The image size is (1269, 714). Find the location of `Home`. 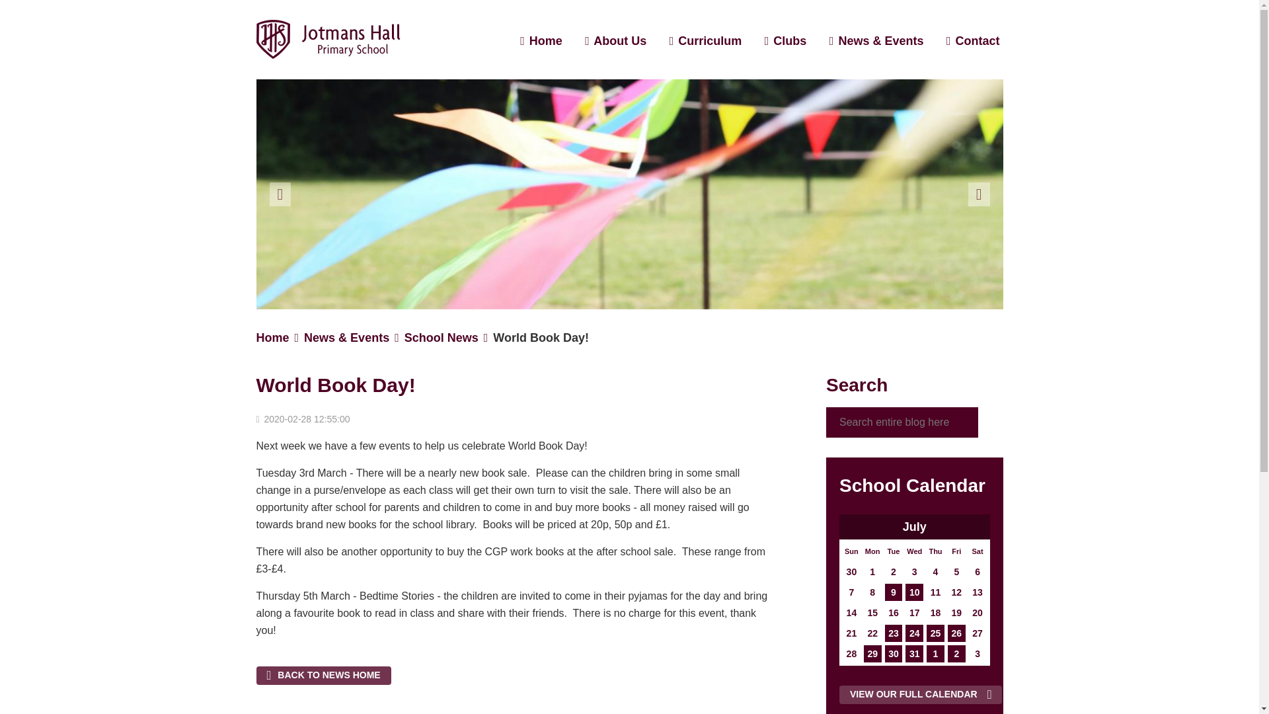

Home is located at coordinates (272, 337).